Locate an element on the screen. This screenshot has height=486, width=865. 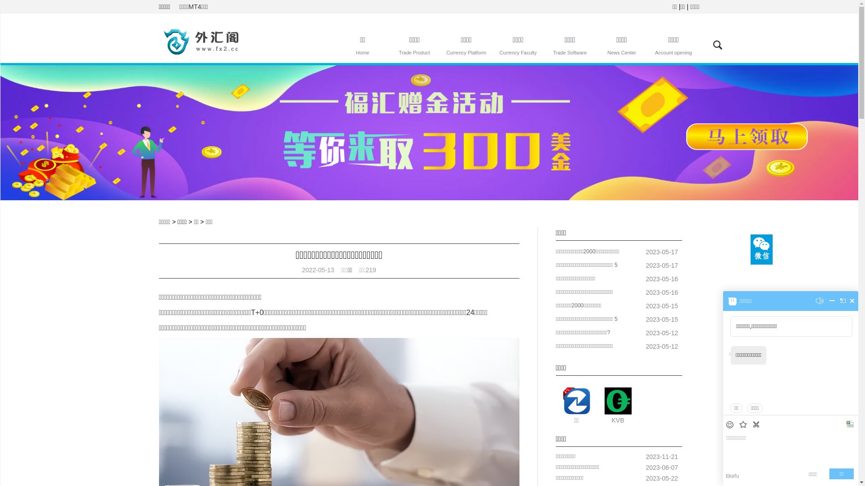
  is located at coordinates (757, 425).